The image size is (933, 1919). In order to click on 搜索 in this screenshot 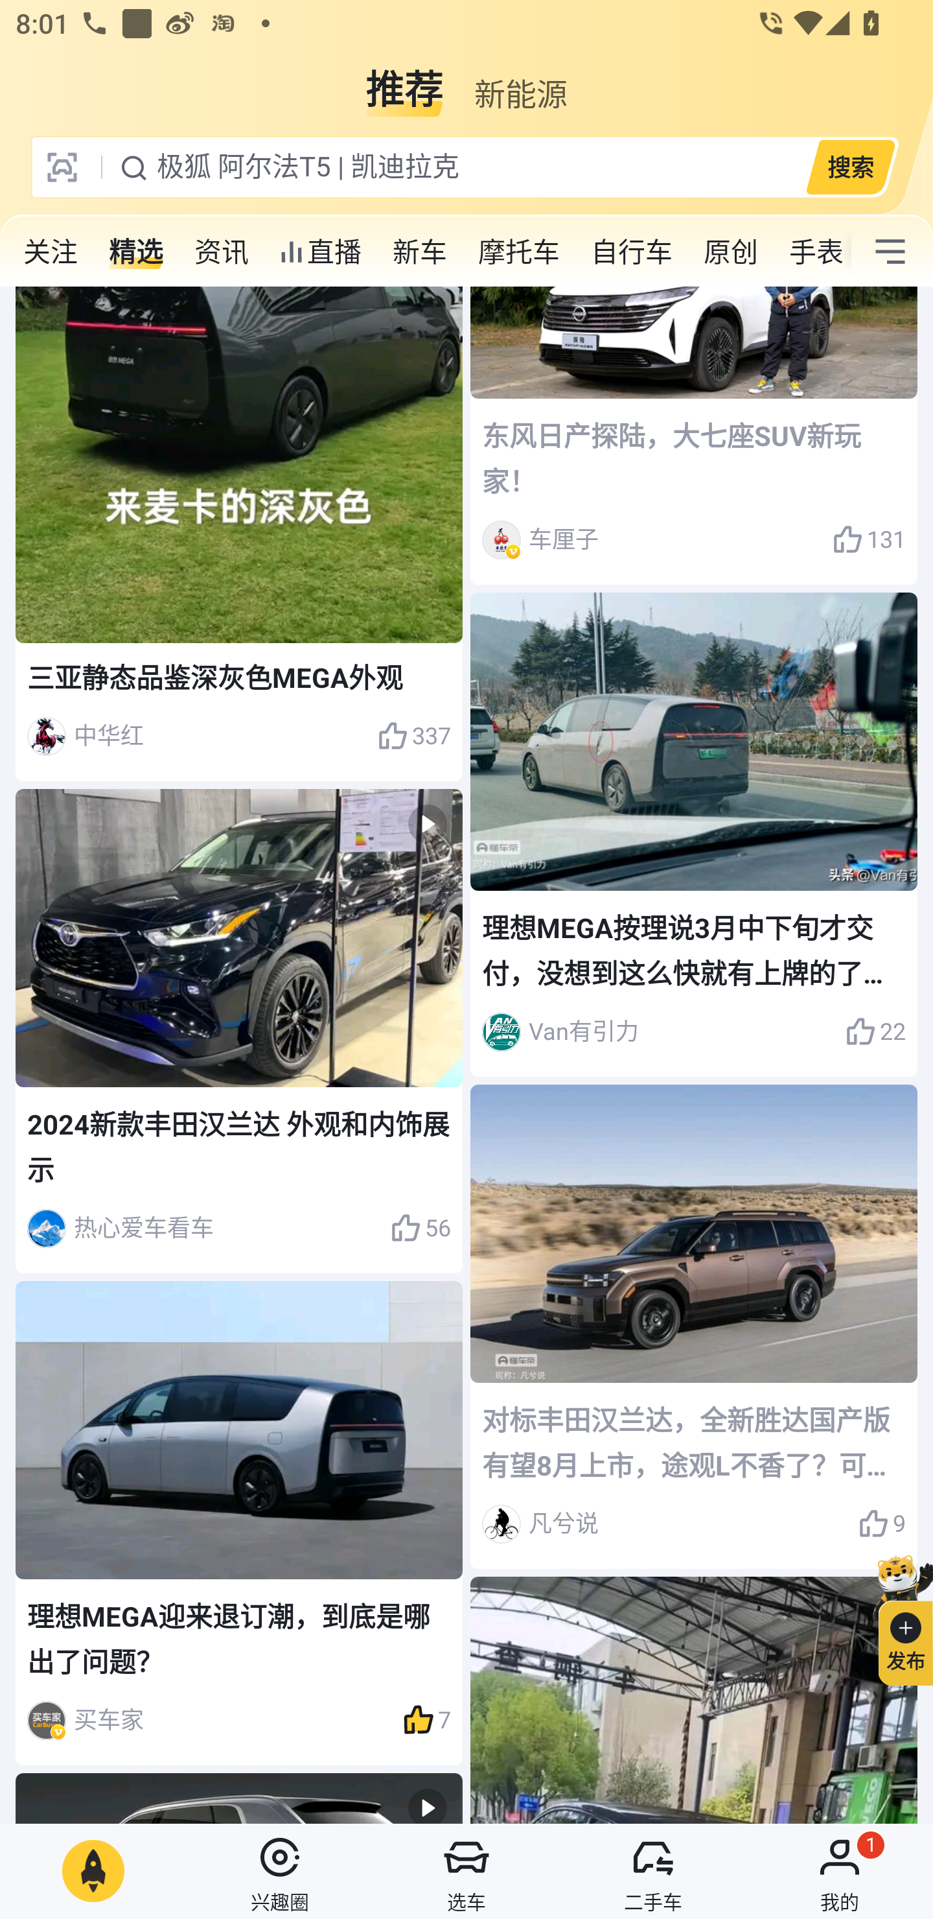, I will do `click(850, 167)`.